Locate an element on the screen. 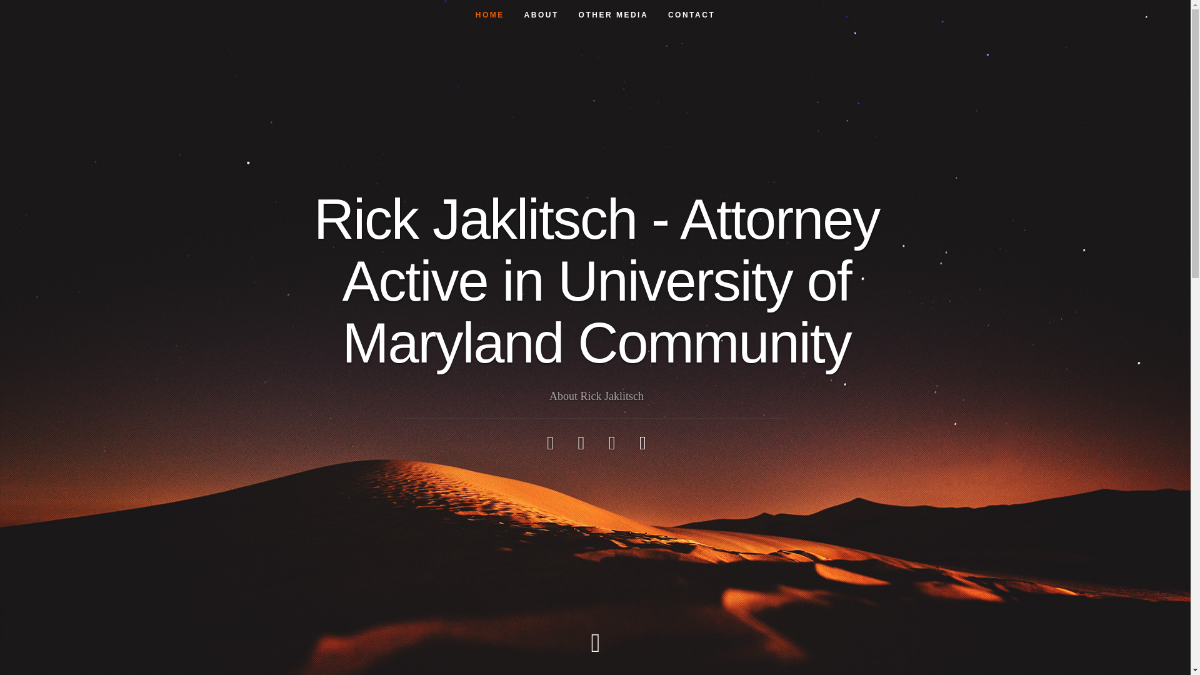 Image resolution: width=1200 pixels, height=675 pixels. ABOUT is located at coordinates (541, 15).